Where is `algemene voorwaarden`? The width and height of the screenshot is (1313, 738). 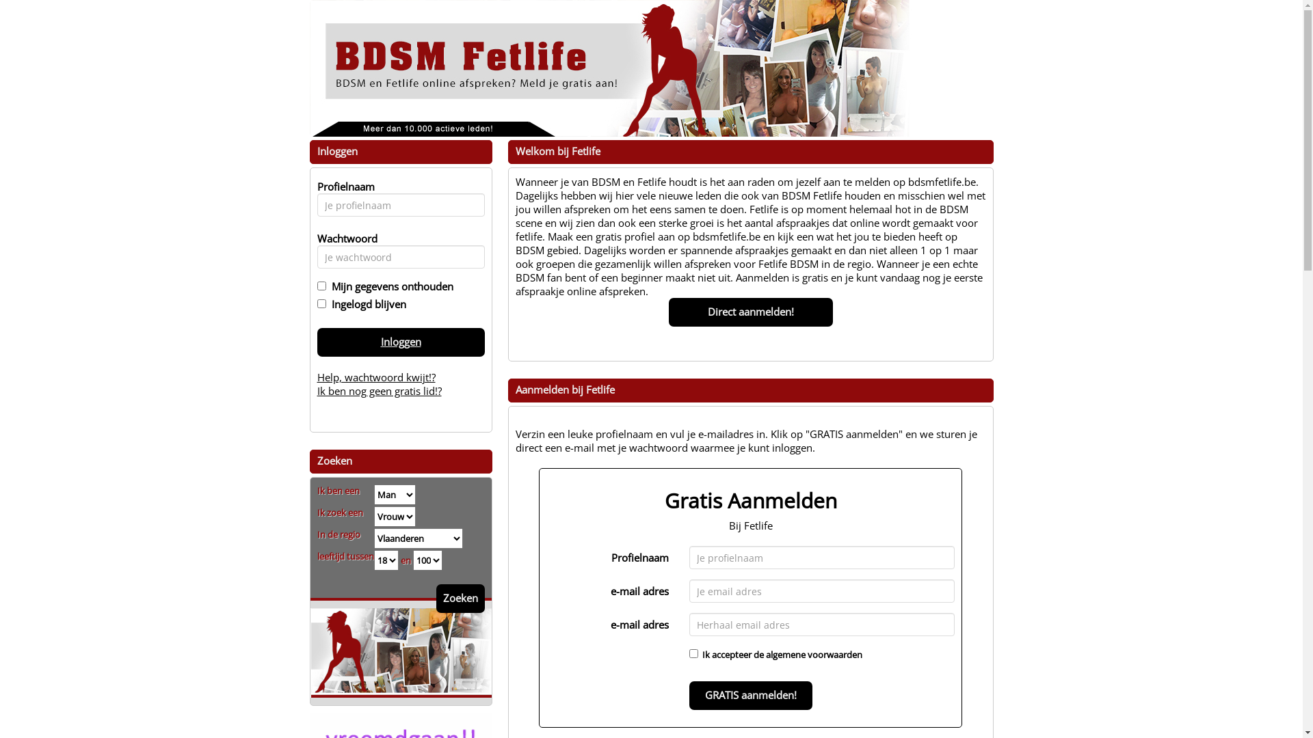
algemene voorwaarden is located at coordinates (814, 655).